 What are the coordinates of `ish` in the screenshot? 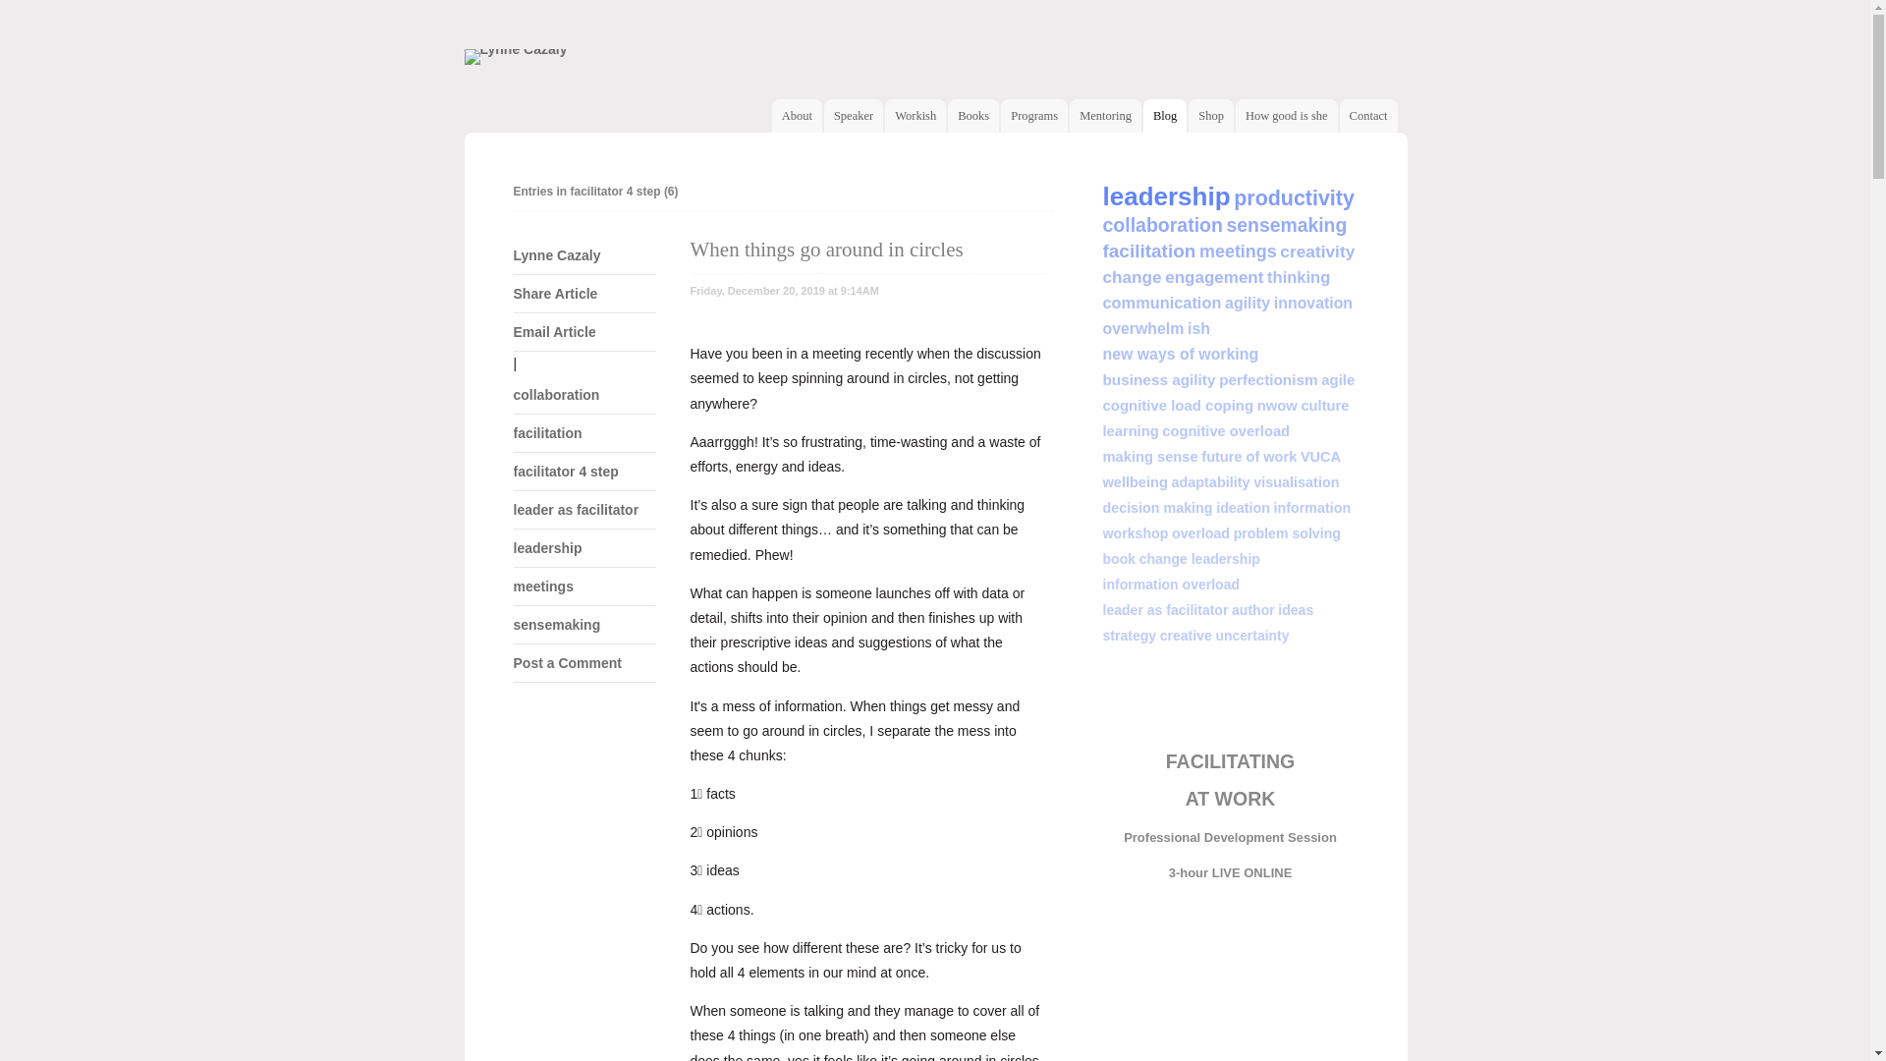 It's located at (1198, 330).